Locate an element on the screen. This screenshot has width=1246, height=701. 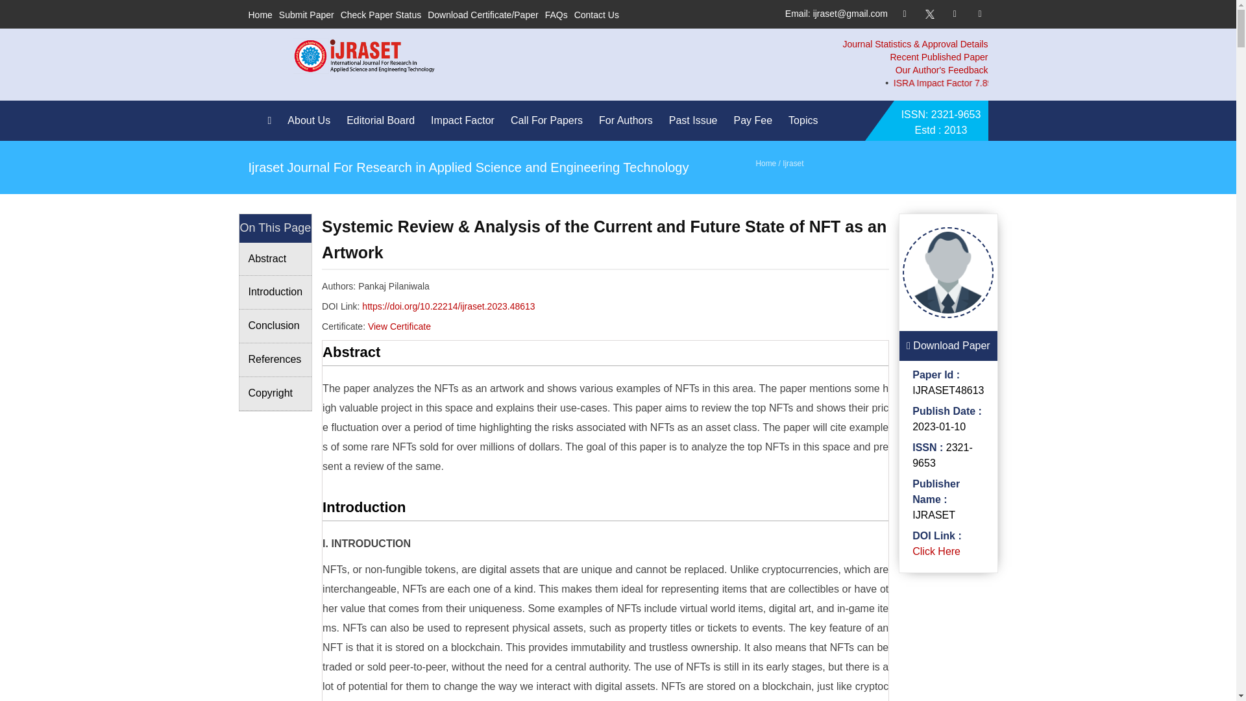
 SJIF Impact Factor: 7.538 is located at coordinates (1177, 83).